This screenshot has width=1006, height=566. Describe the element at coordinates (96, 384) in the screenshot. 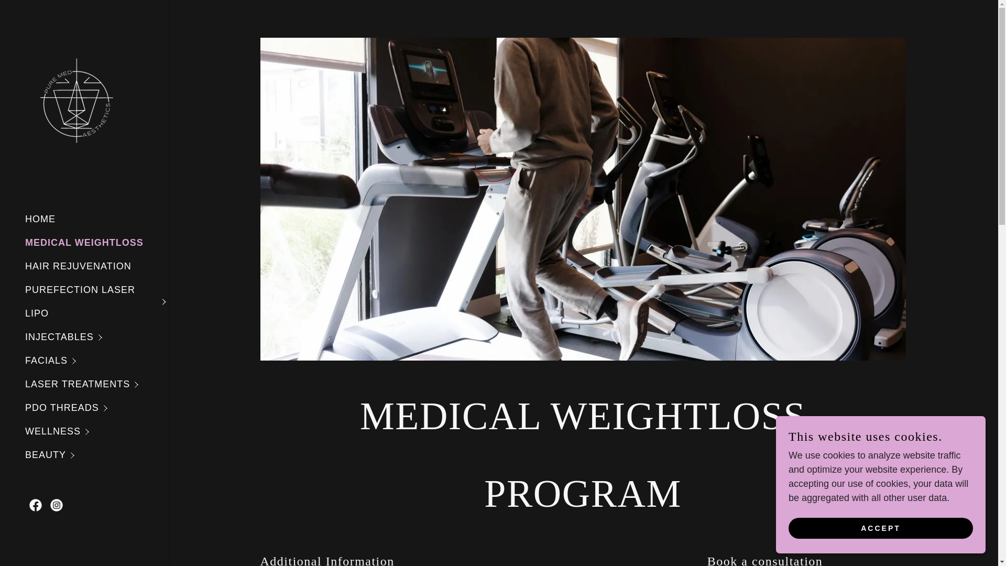

I see `LASER TREATMENTS` at that location.